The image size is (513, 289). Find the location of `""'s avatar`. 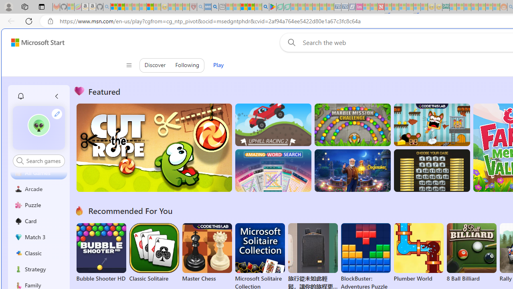

""'s avatar is located at coordinates (39, 128).